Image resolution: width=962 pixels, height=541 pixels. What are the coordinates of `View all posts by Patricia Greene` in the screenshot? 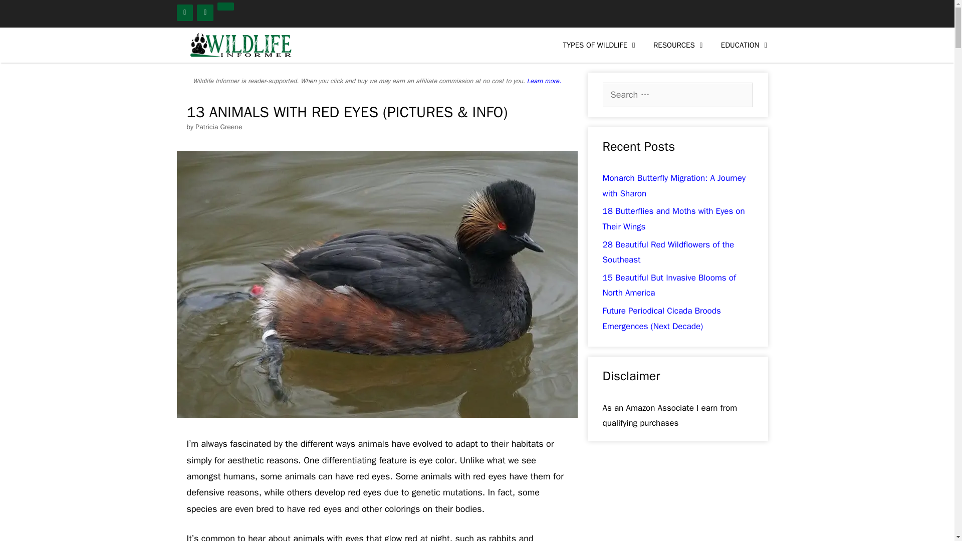 It's located at (218, 127).